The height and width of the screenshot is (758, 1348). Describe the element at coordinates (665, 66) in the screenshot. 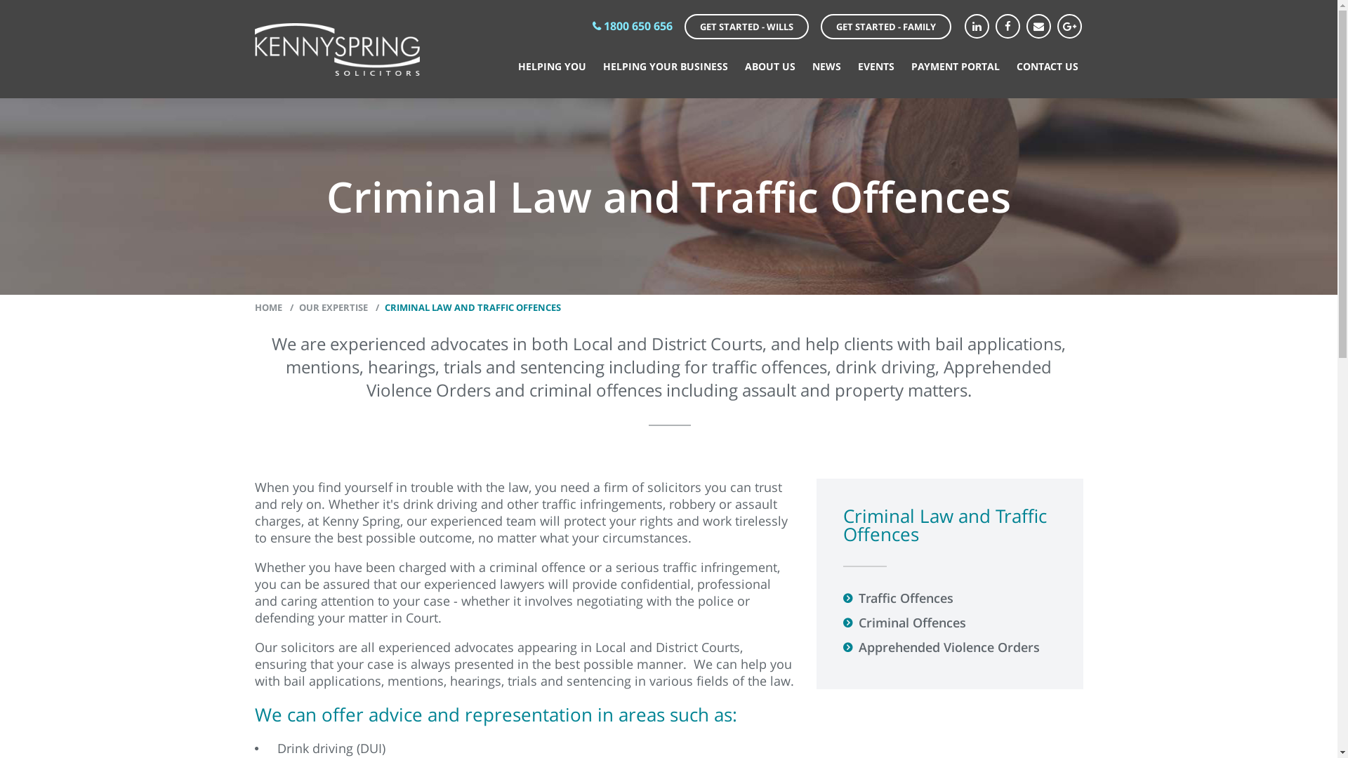

I see `HELPING YOUR BUSINESS` at that location.